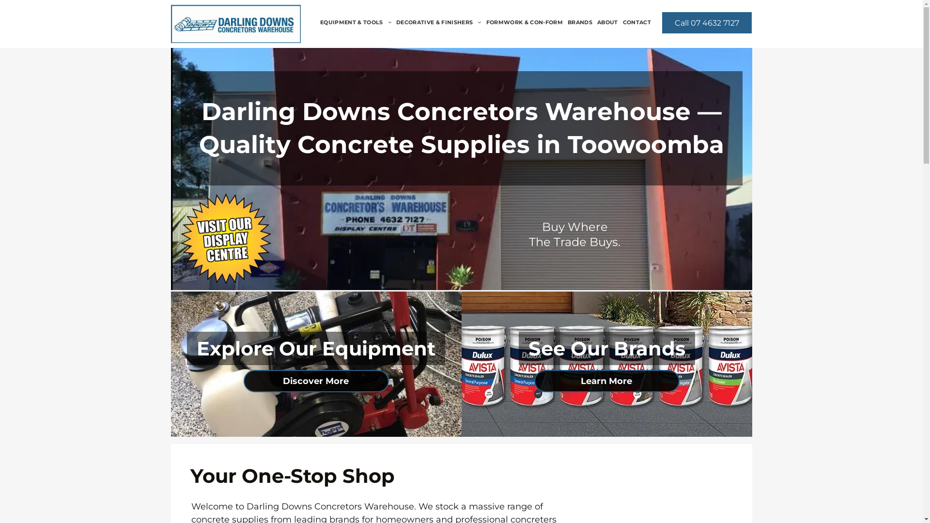 This screenshot has width=930, height=523. What do you see at coordinates (356, 22) in the screenshot?
I see `EQUIPMENT & TOOLS` at bounding box center [356, 22].